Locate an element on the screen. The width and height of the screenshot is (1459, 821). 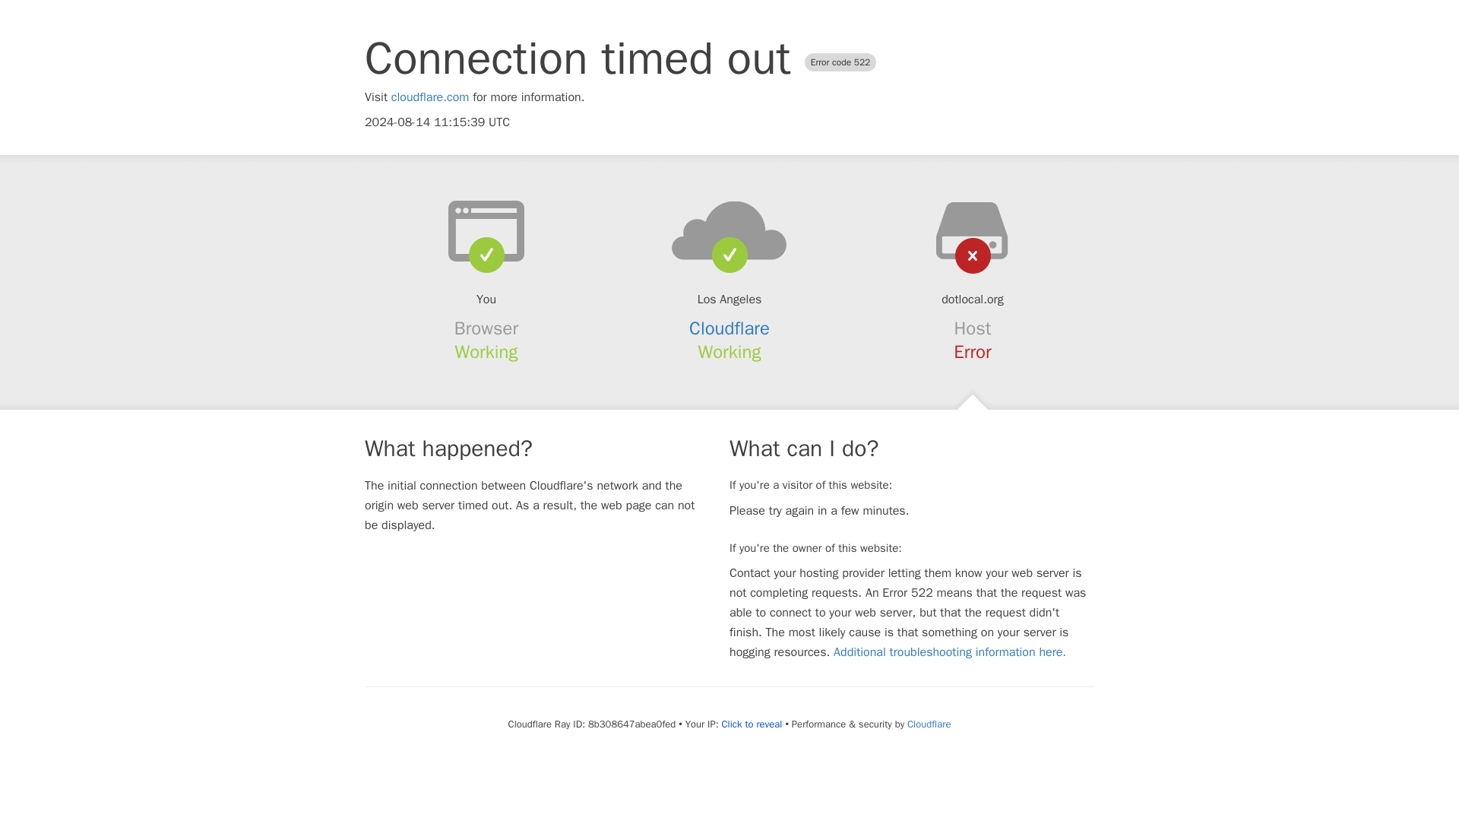
Additional troubleshooting information here. is located at coordinates (950, 652).